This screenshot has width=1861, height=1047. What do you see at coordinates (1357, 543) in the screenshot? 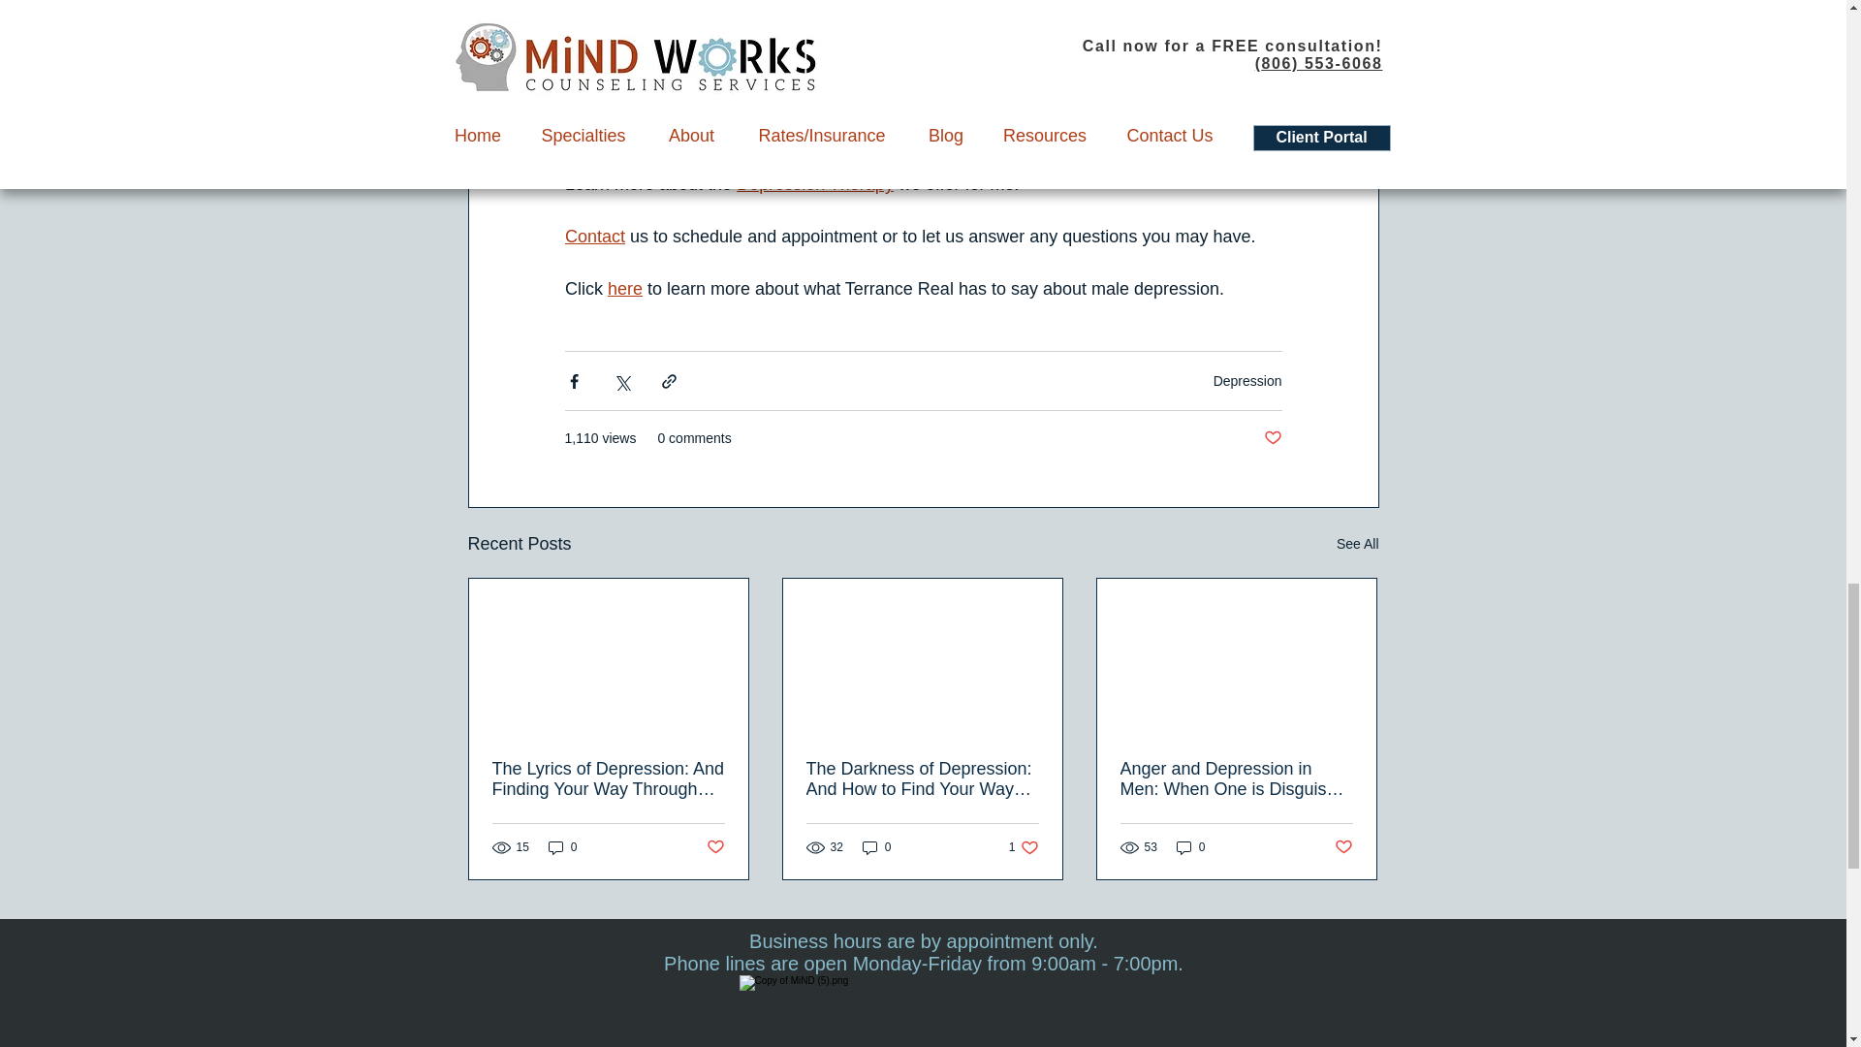
I see `See All` at bounding box center [1357, 543].